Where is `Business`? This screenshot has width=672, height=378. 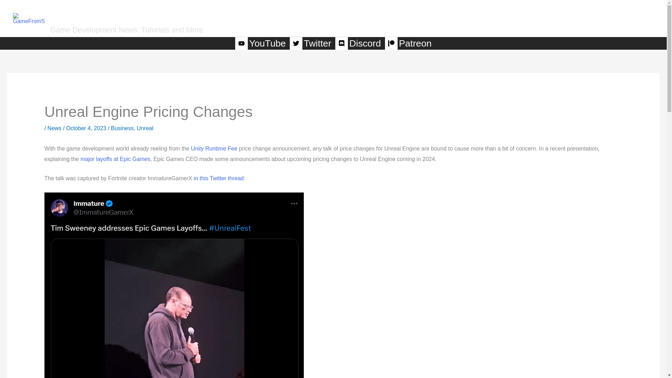 Business is located at coordinates (122, 128).